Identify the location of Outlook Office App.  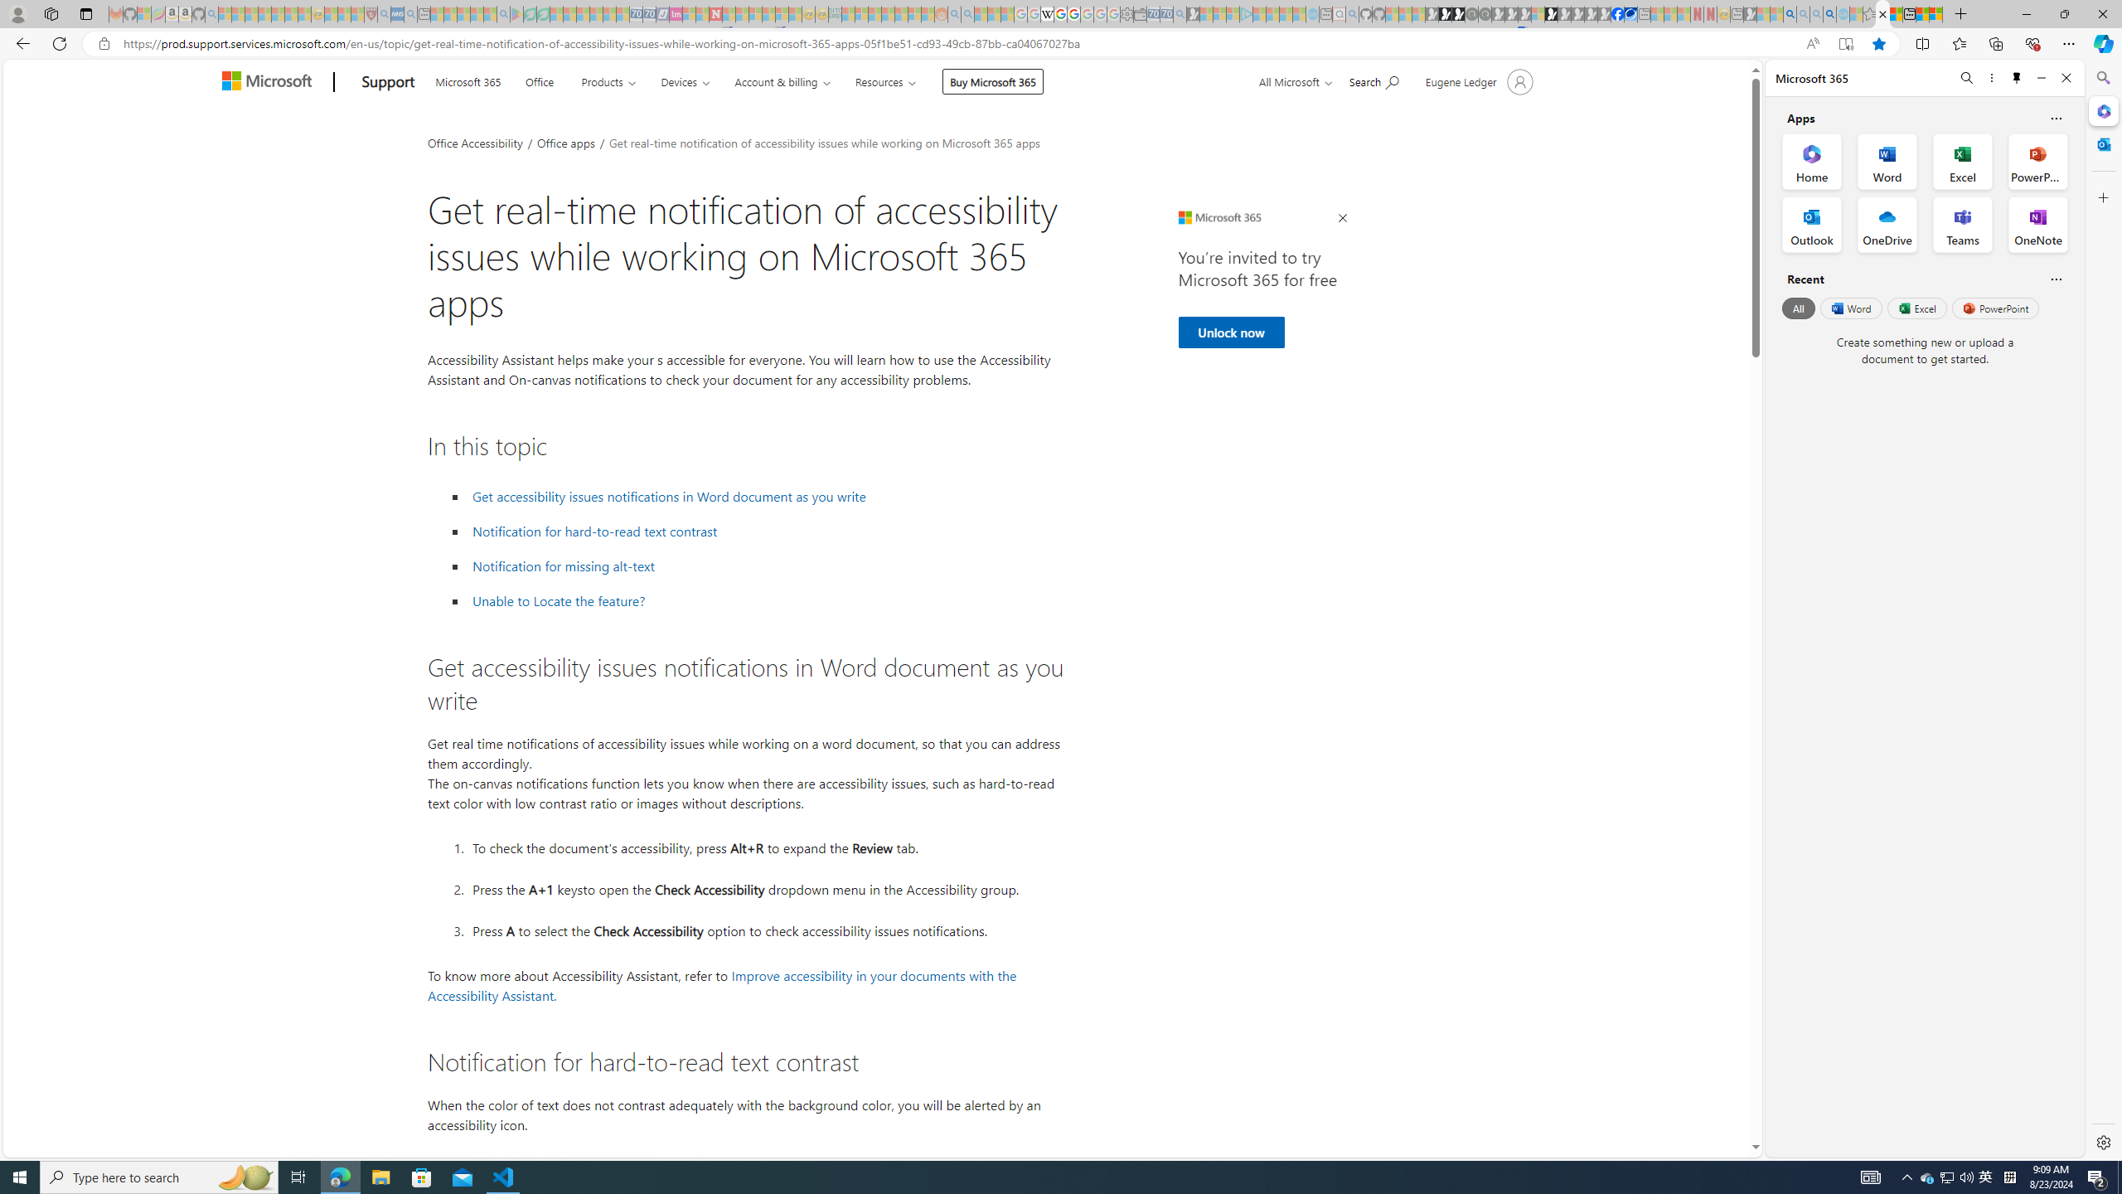
(1812, 225).